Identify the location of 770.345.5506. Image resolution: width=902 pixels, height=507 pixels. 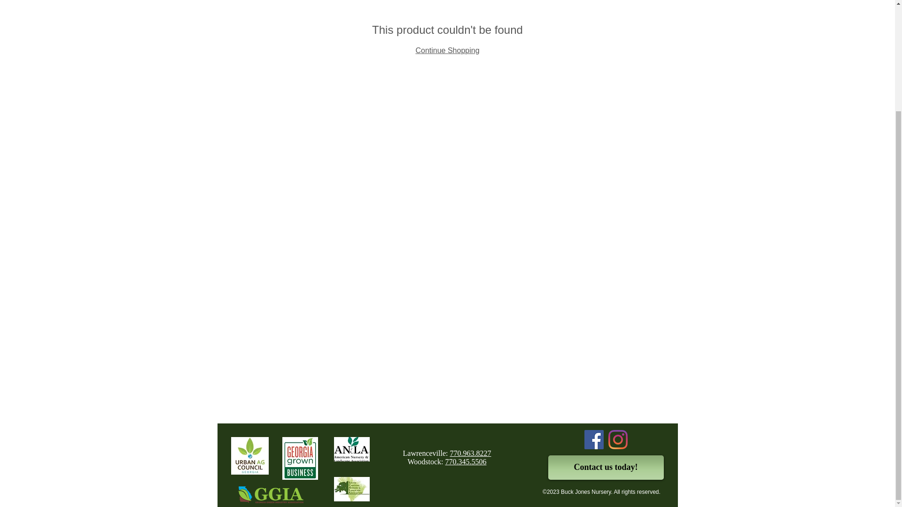
(466, 462).